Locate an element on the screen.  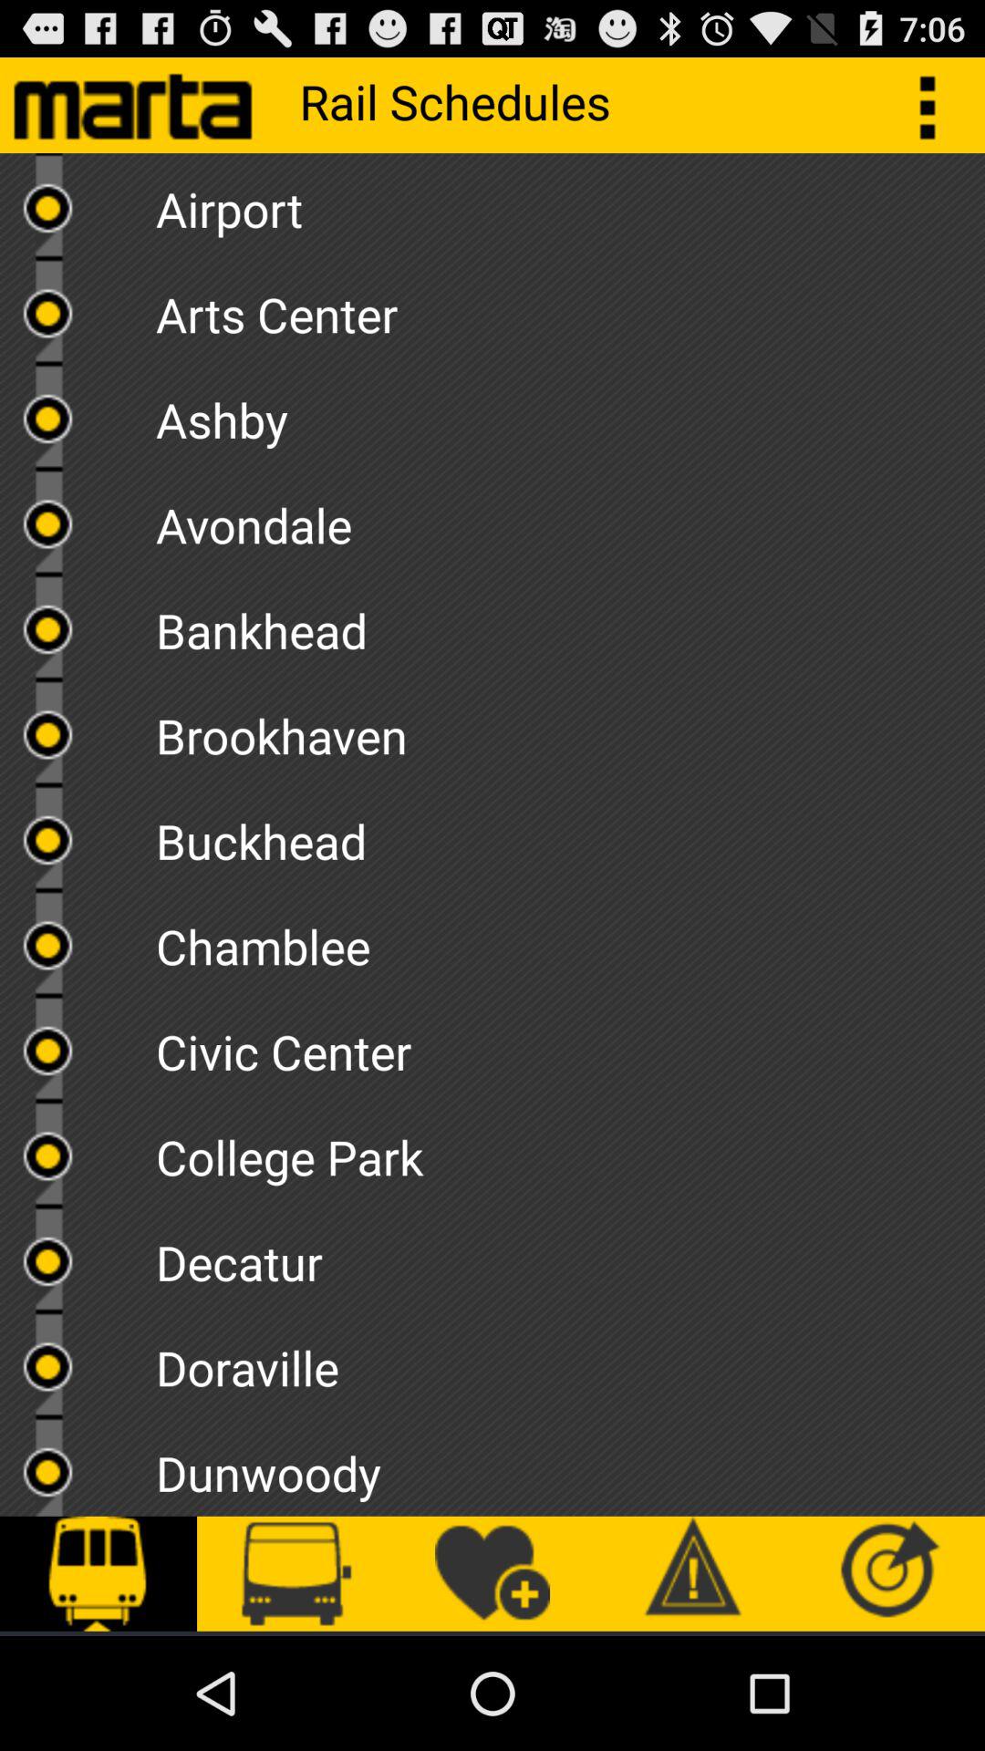
open icon below the ashby icon is located at coordinates (570, 518).